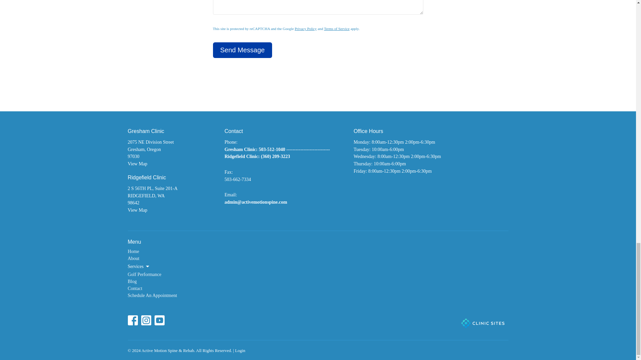 This screenshot has height=360, width=641. What do you see at coordinates (132, 281) in the screenshot?
I see `Blog` at bounding box center [132, 281].